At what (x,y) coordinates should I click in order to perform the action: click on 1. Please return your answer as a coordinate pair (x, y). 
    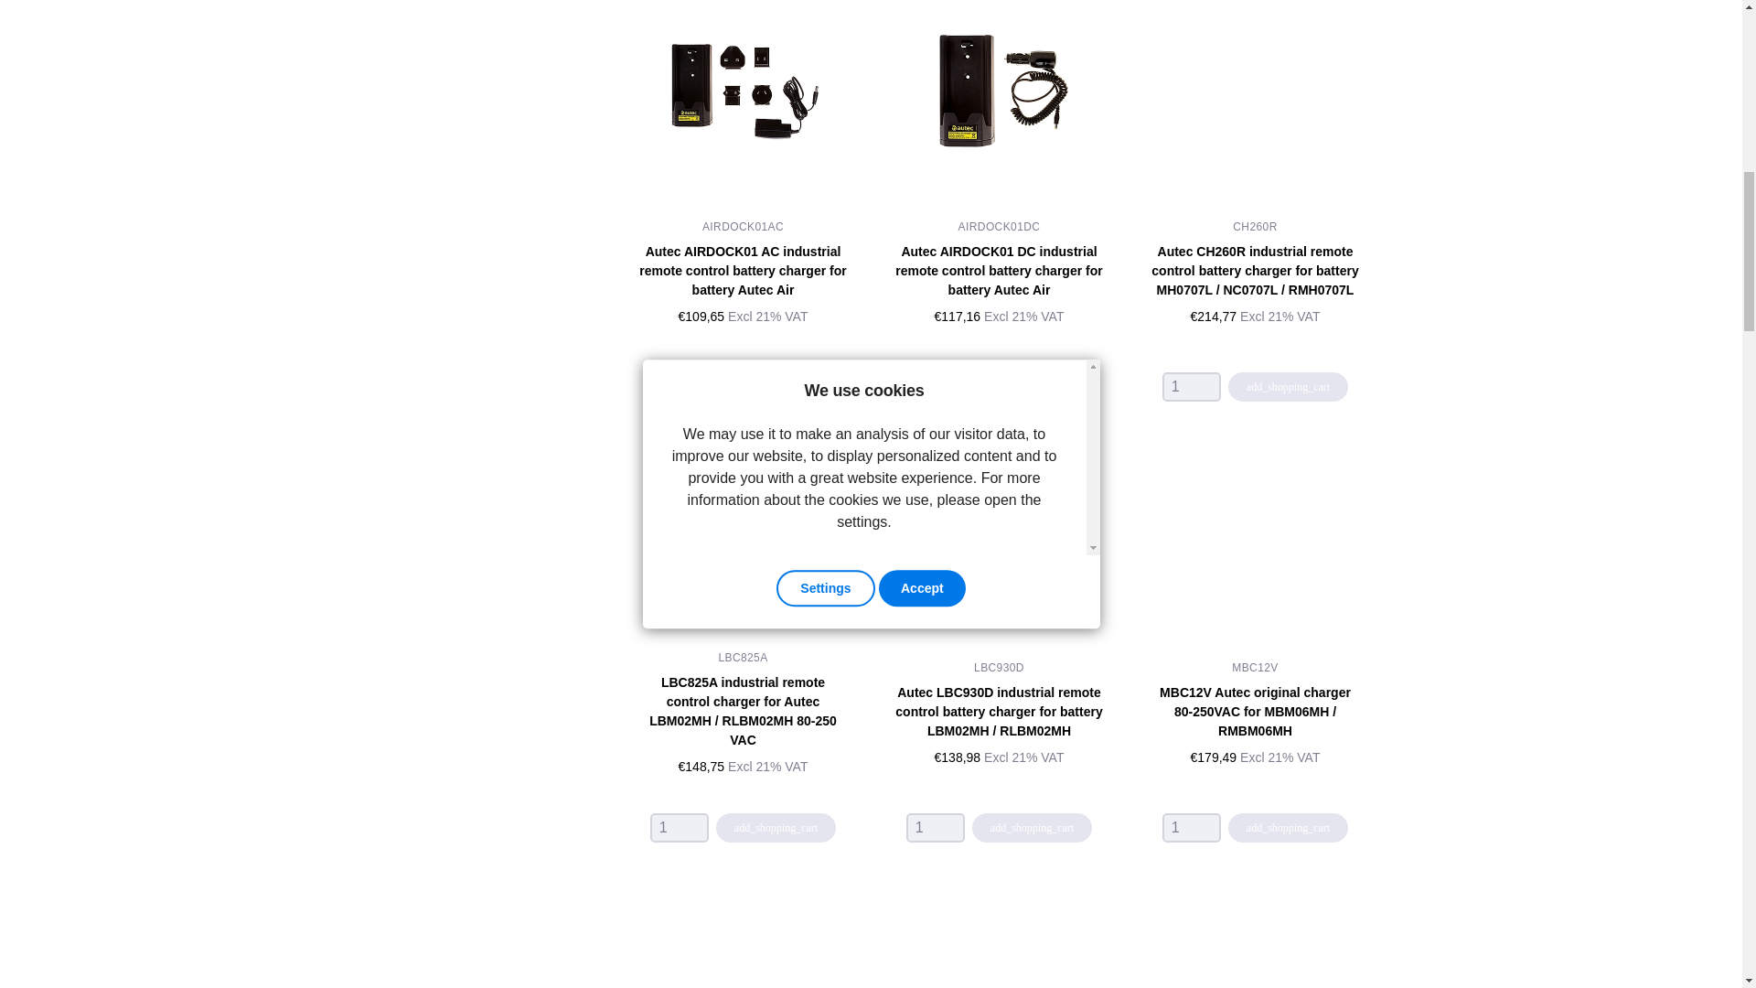
    Looking at the image, I should click on (1191, 386).